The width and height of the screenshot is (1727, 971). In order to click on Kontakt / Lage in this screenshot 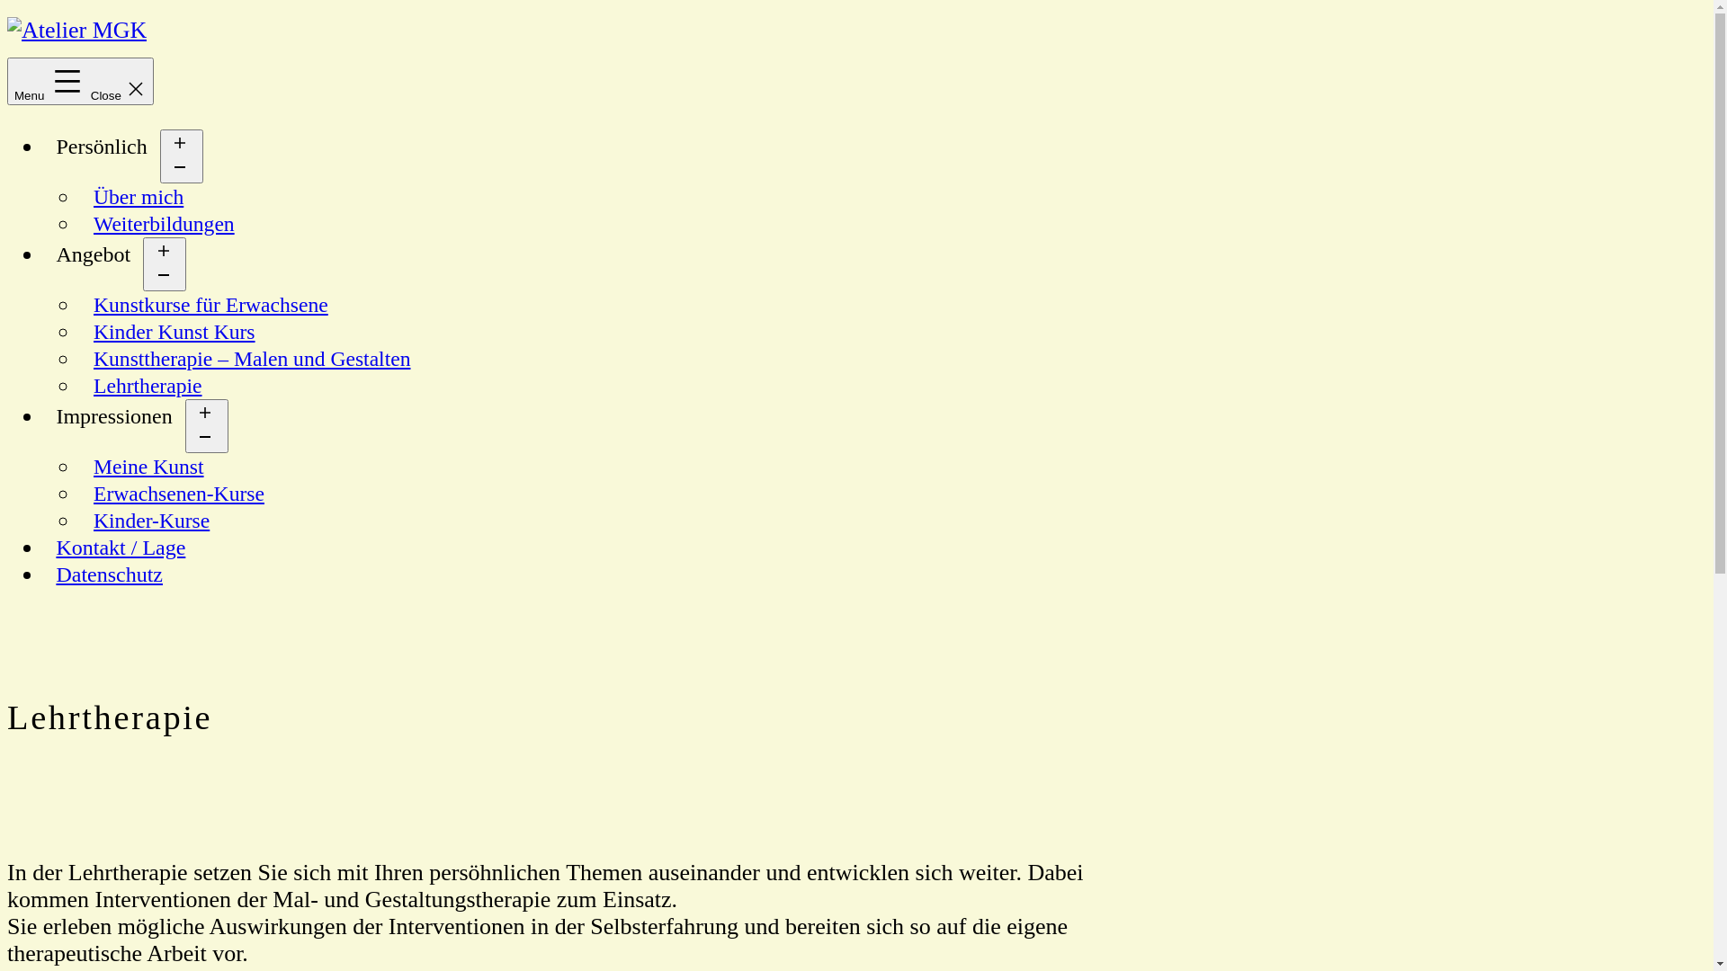, I will do `click(121, 548)`.